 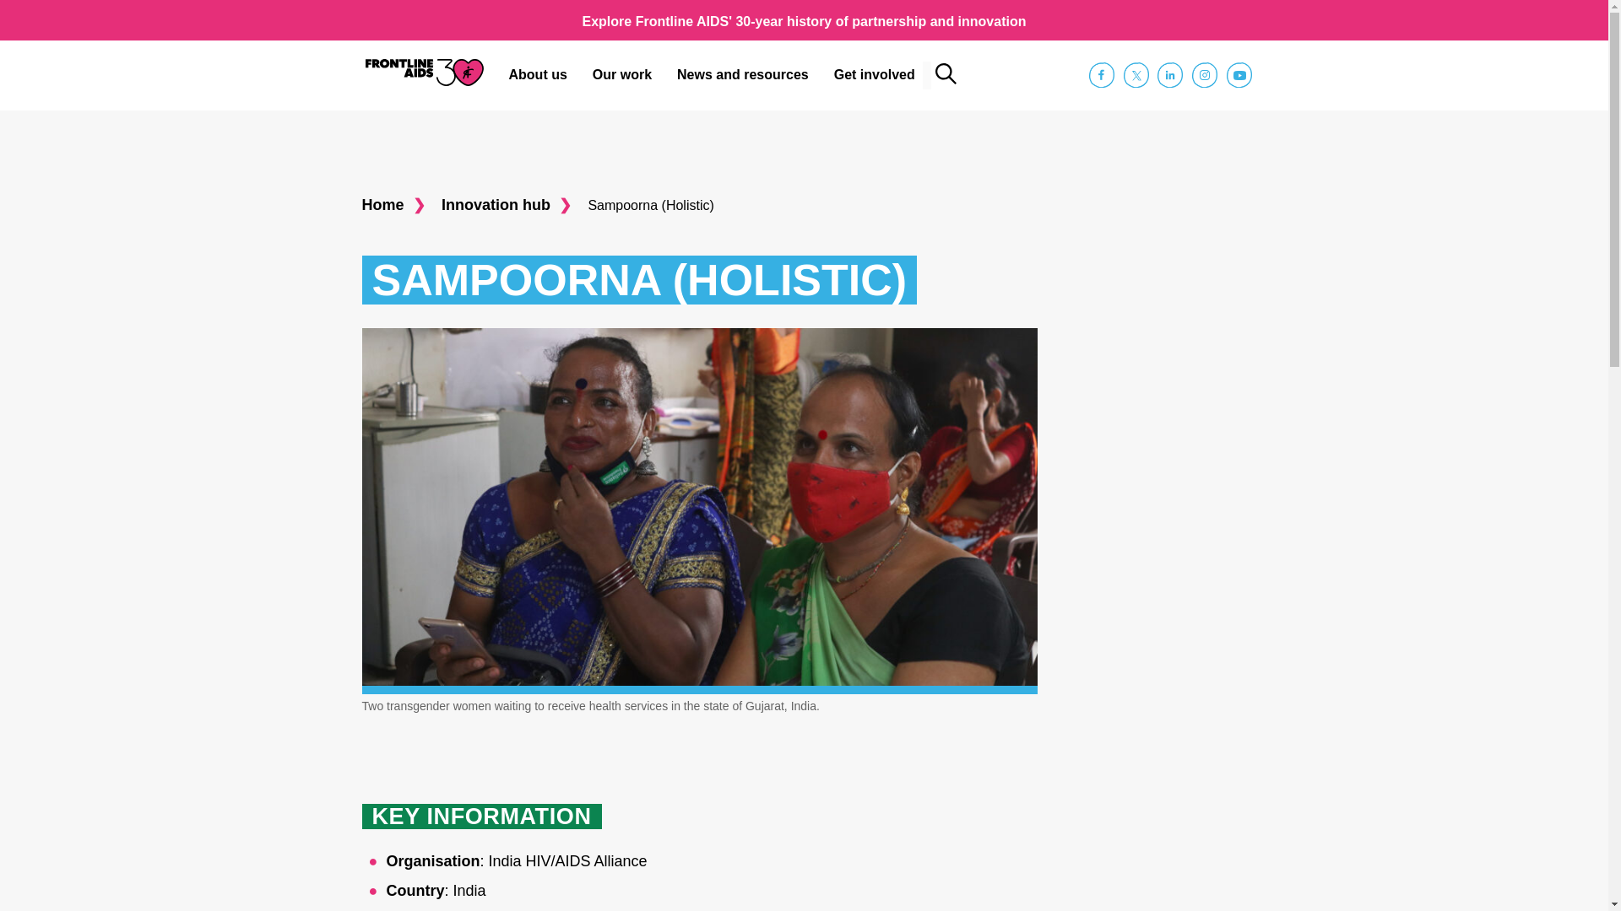 What do you see at coordinates (512, 204) in the screenshot?
I see `Innovation hub` at bounding box center [512, 204].